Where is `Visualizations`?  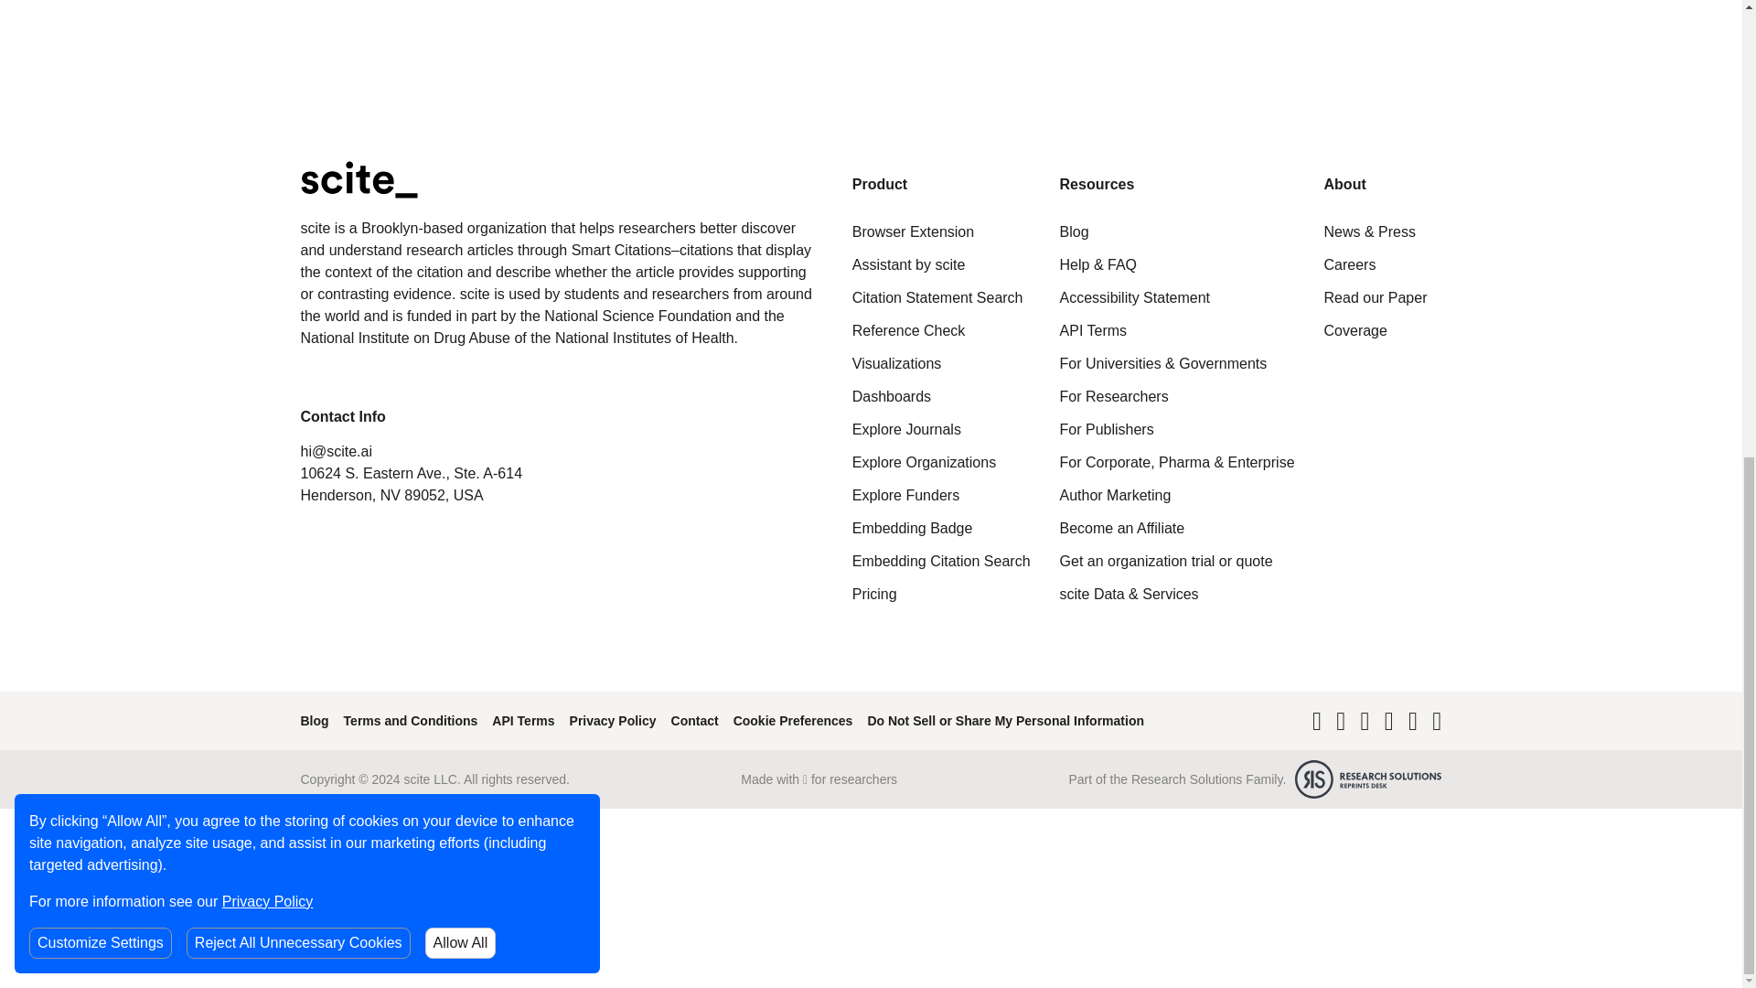
Visualizations is located at coordinates (896, 364).